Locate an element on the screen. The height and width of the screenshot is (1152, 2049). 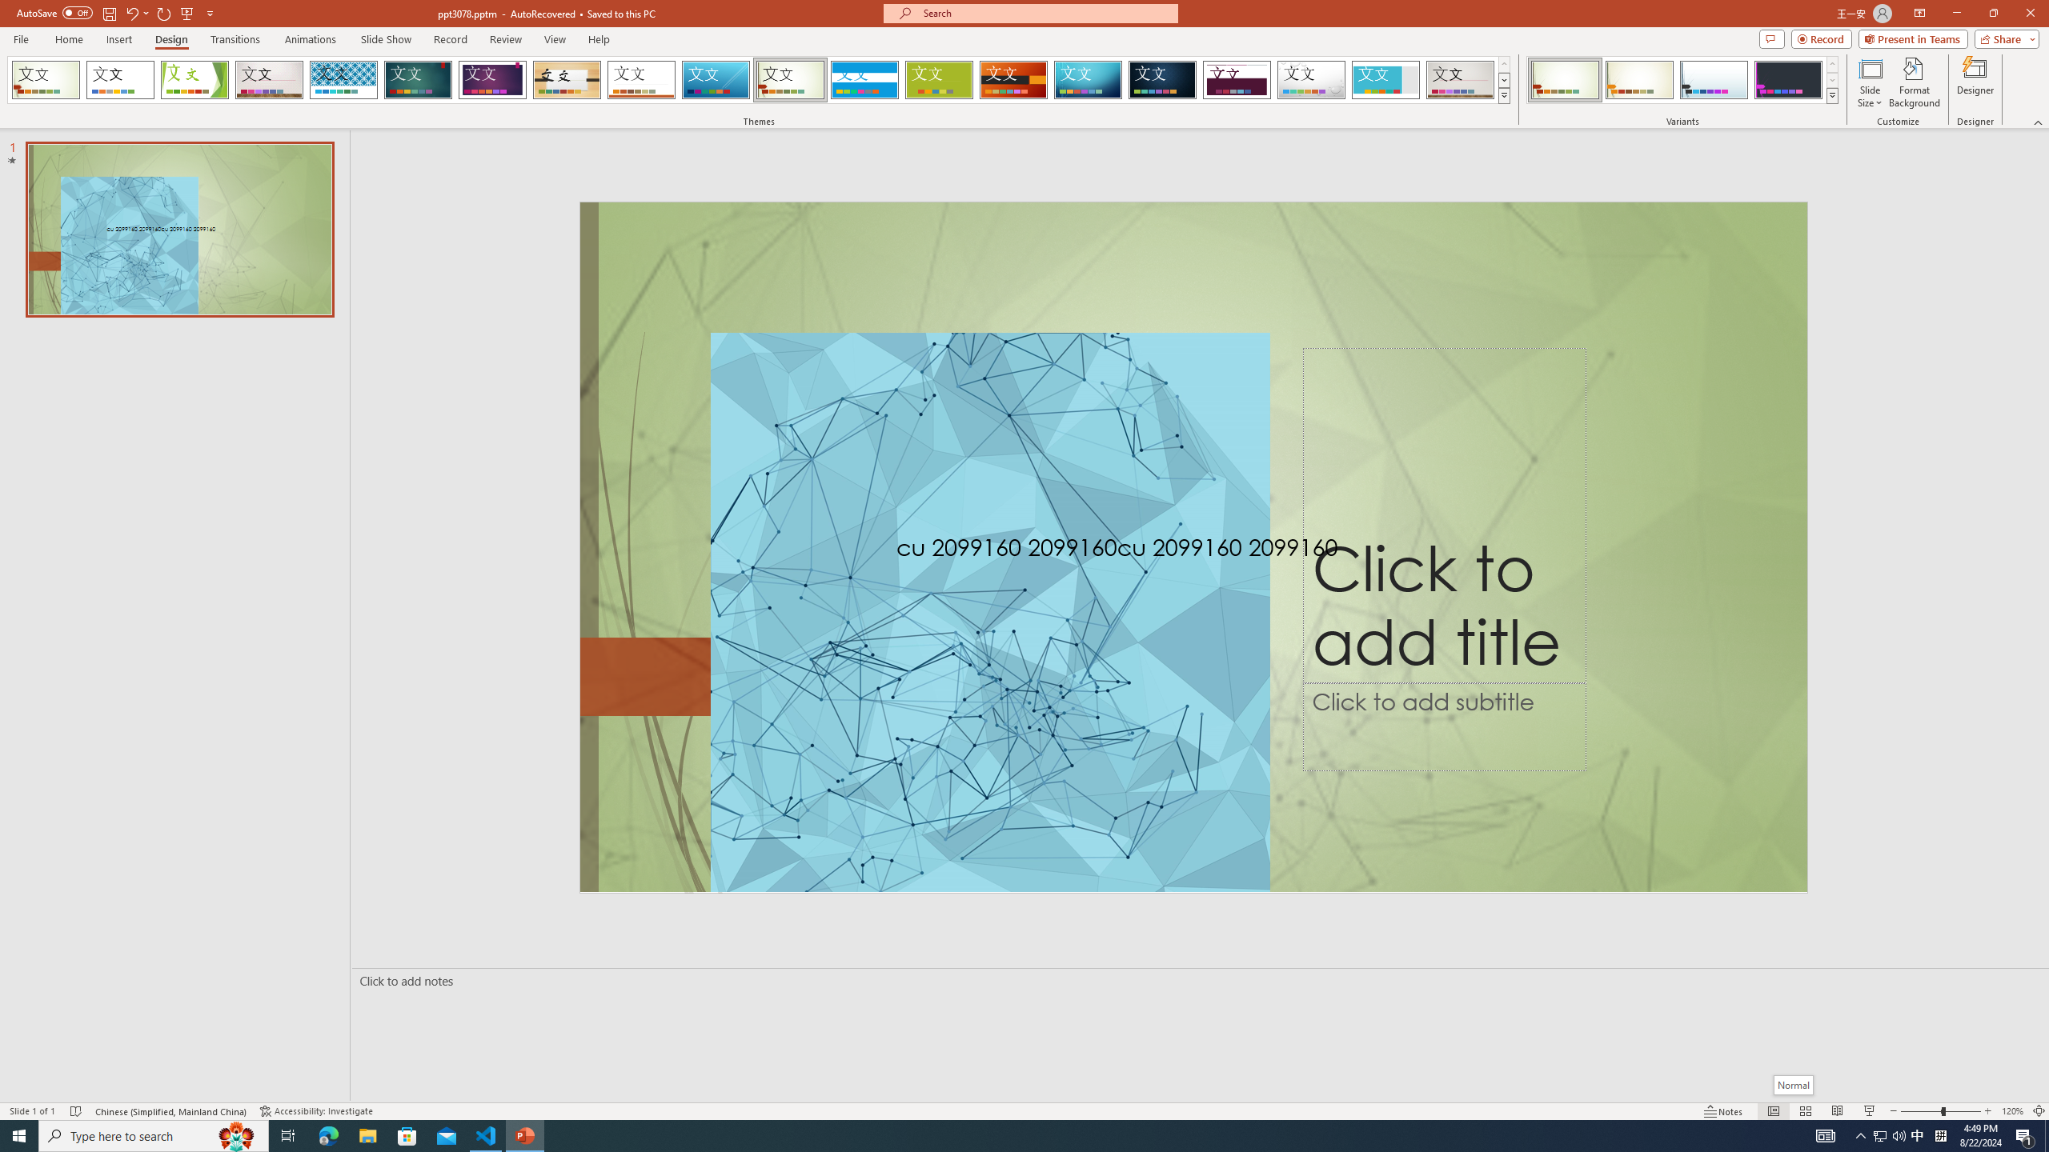
Berlin Loading Preview... is located at coordinates (1014, 80).